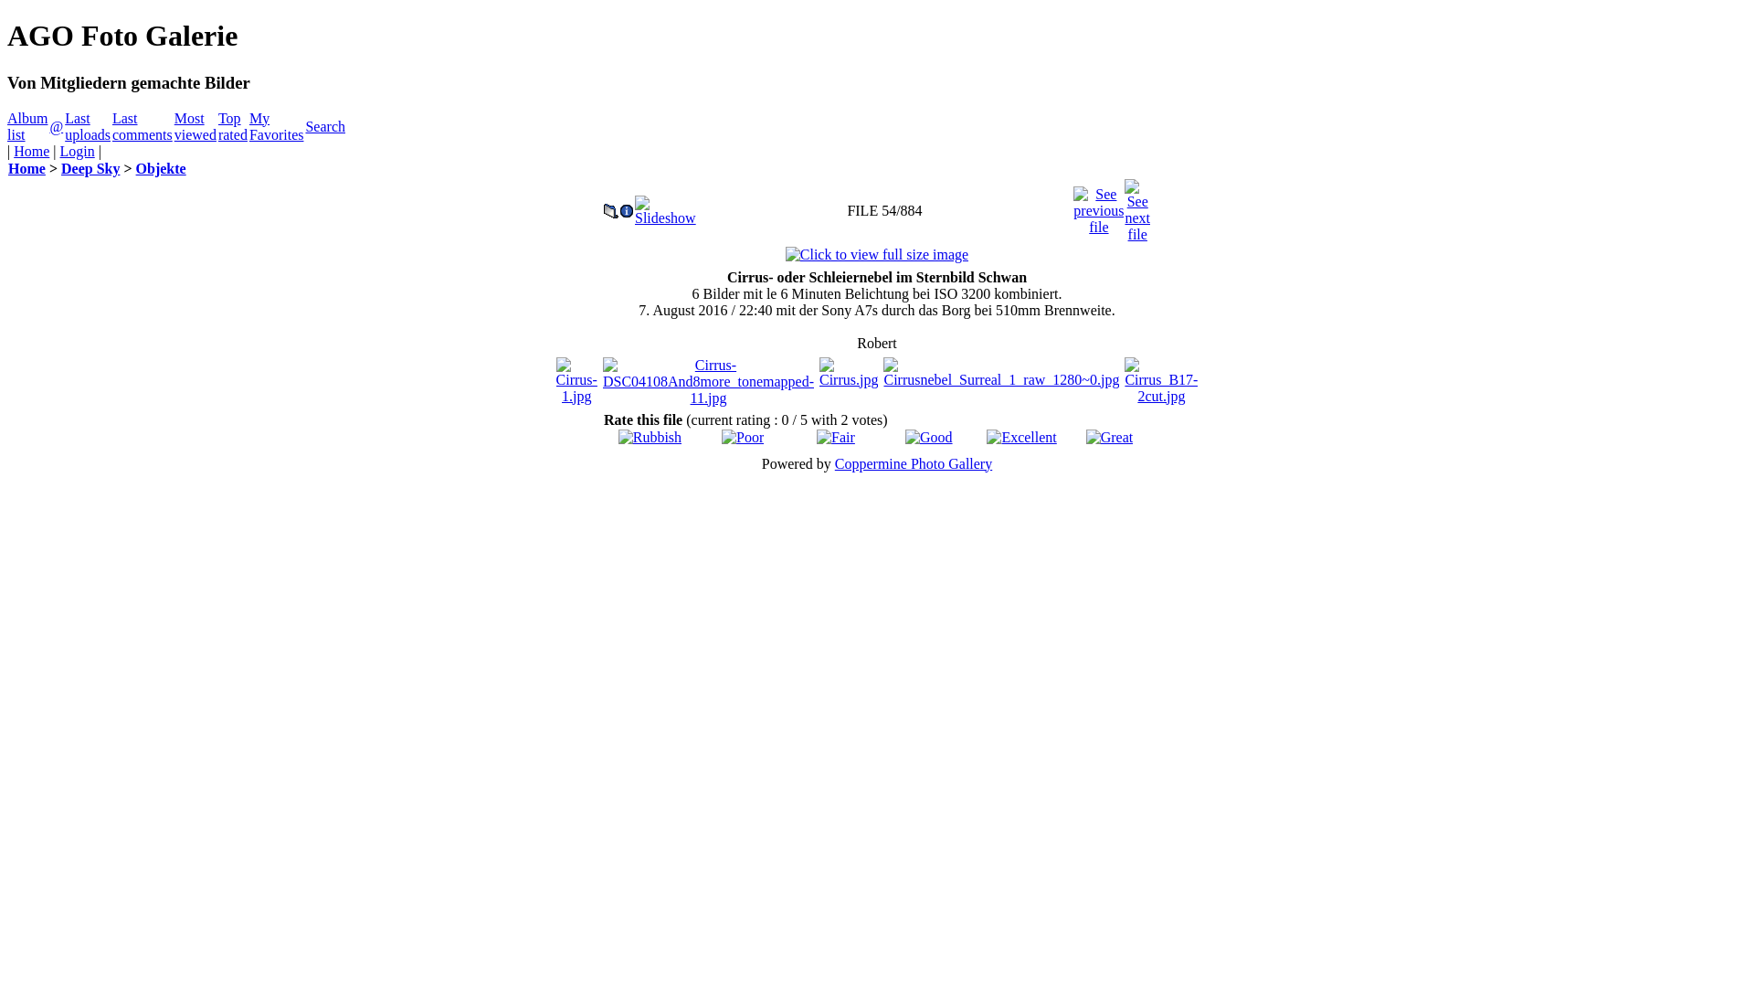 This screenshot has height=987, width=1754. I want to click on Objekte, so click(161, 168).